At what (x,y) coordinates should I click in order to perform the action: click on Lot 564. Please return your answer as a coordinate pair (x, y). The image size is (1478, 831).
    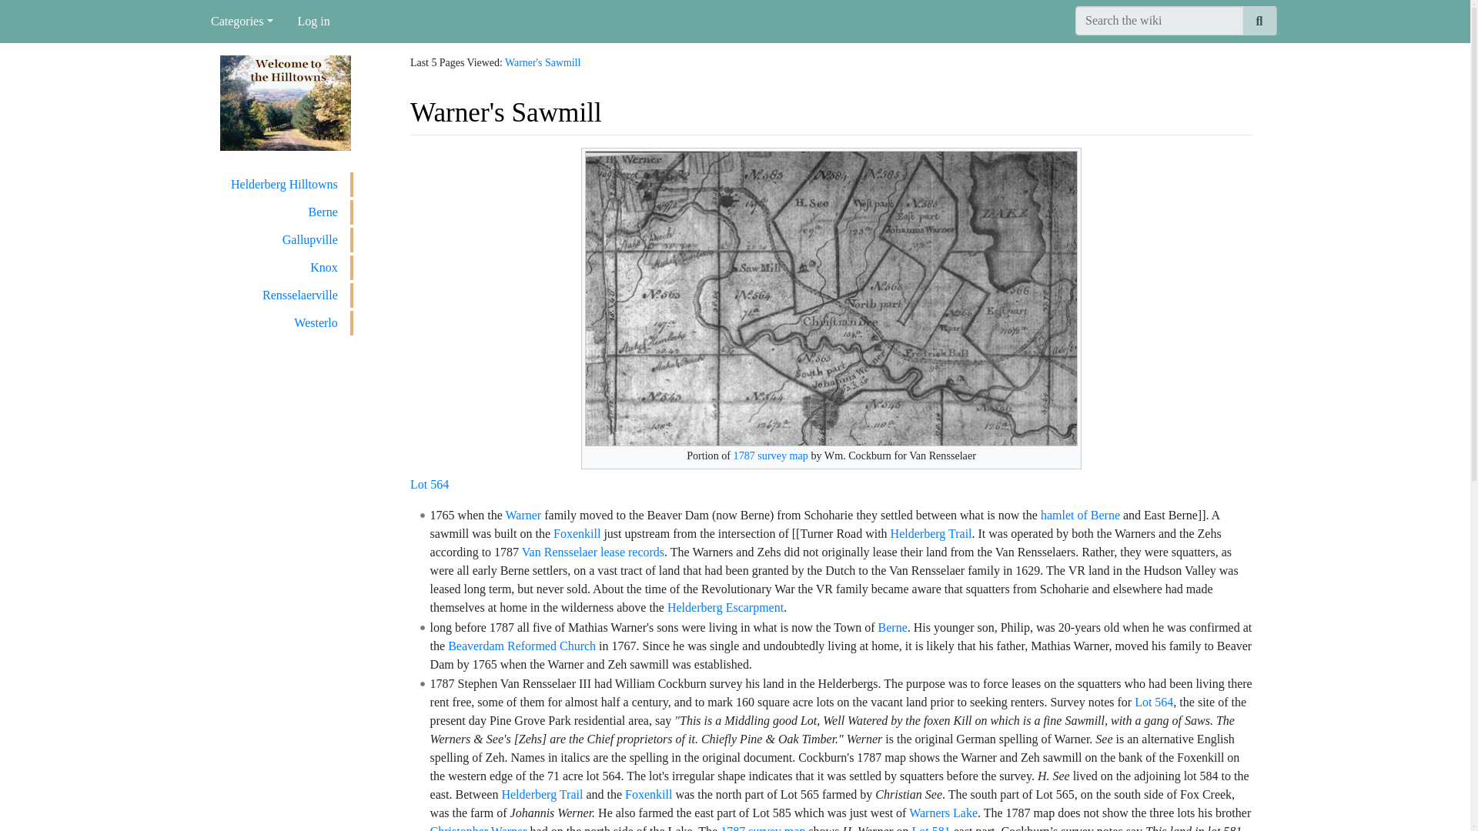
    Looking at the image, I should click on (1154, 702).